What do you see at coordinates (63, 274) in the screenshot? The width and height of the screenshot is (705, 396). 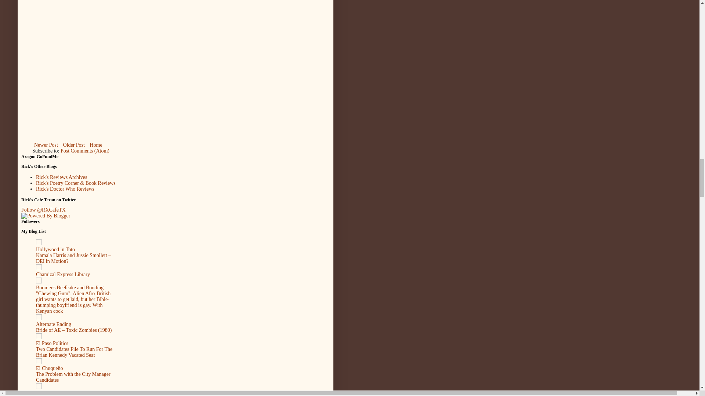 I see `Chamizal Express Library` at bounding box center [63, 274].